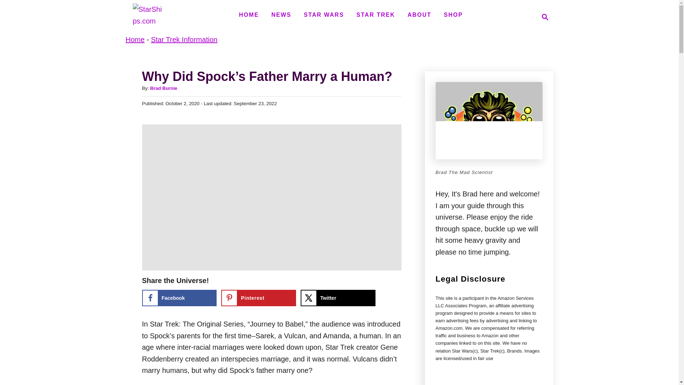 The width and height of the screenshot is (684, 385). Describe the element at coordinates (420, 15) in the screenshot. I see `ABOUT` at that location.